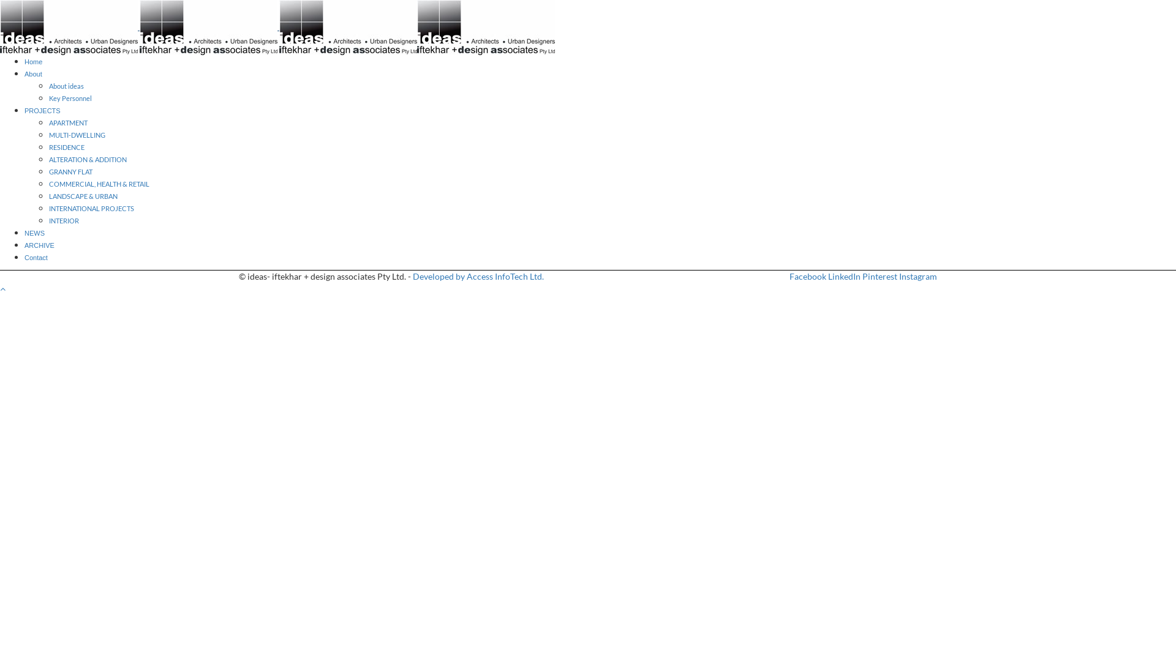 The height and width of the screenshot is (661, 1176). Describe the element at coordinates (71, 171) in the screenshot. I see `GRANNY FLAT` at that location.